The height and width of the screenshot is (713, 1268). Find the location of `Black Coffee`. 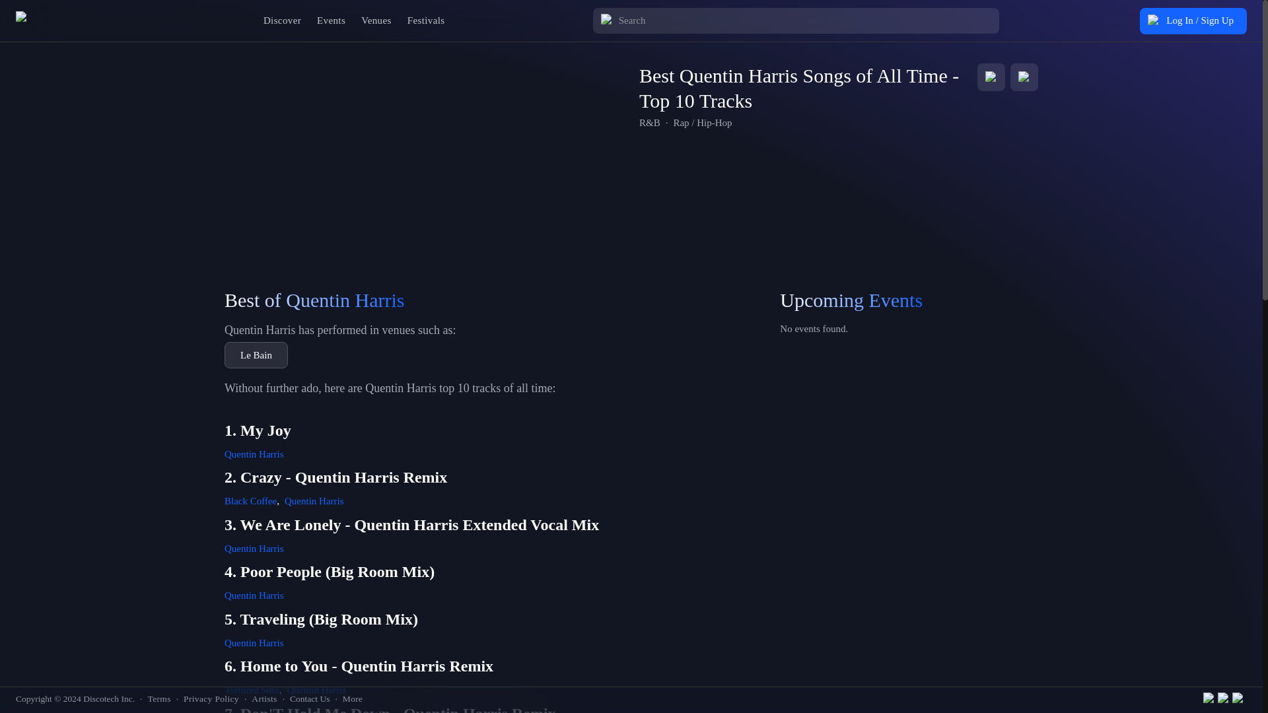

Black Coffee is located at coordinates (250, 500).